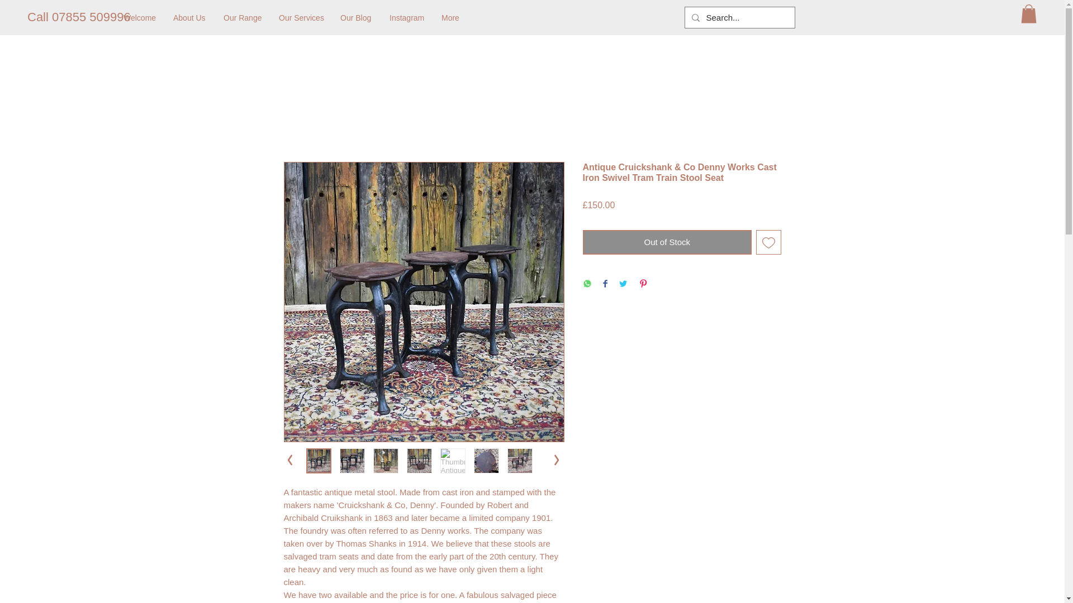 This screenshot has width=1073, height=603. I want to click on Call 07855 509996, so click(79, 17).